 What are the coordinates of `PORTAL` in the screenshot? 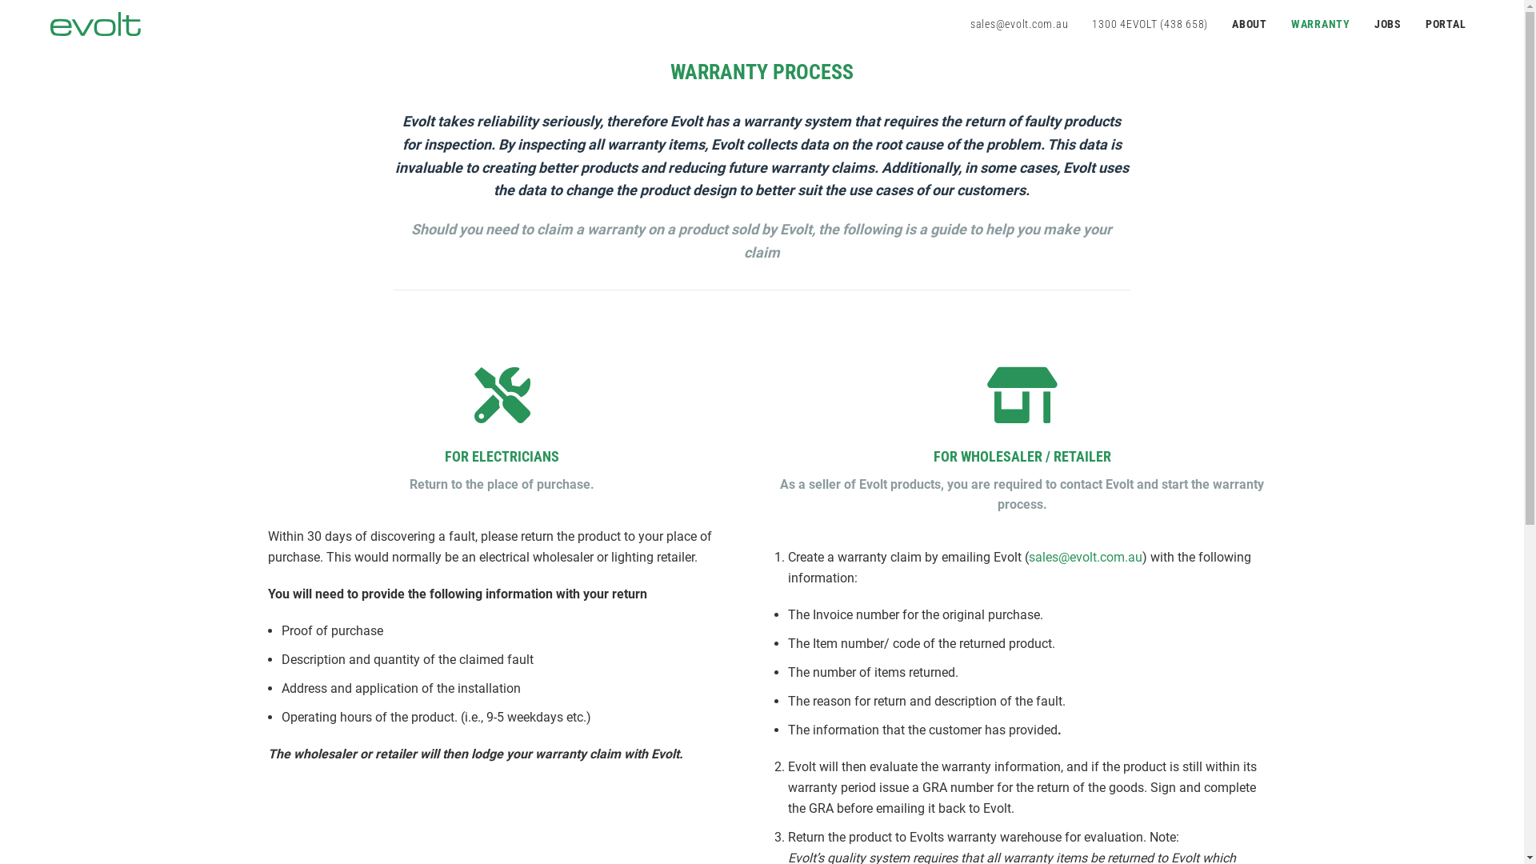 It's located at (1450, 24).